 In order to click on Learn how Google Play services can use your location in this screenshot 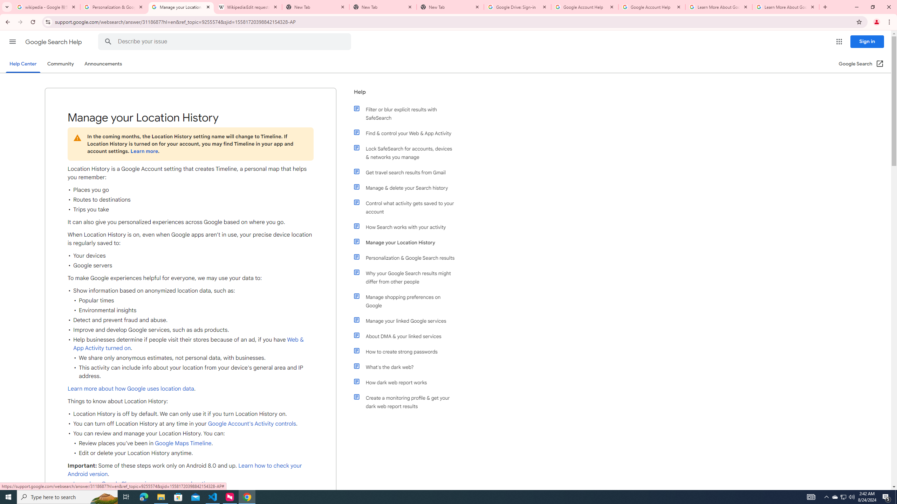, I will do `click(142, 484)`.